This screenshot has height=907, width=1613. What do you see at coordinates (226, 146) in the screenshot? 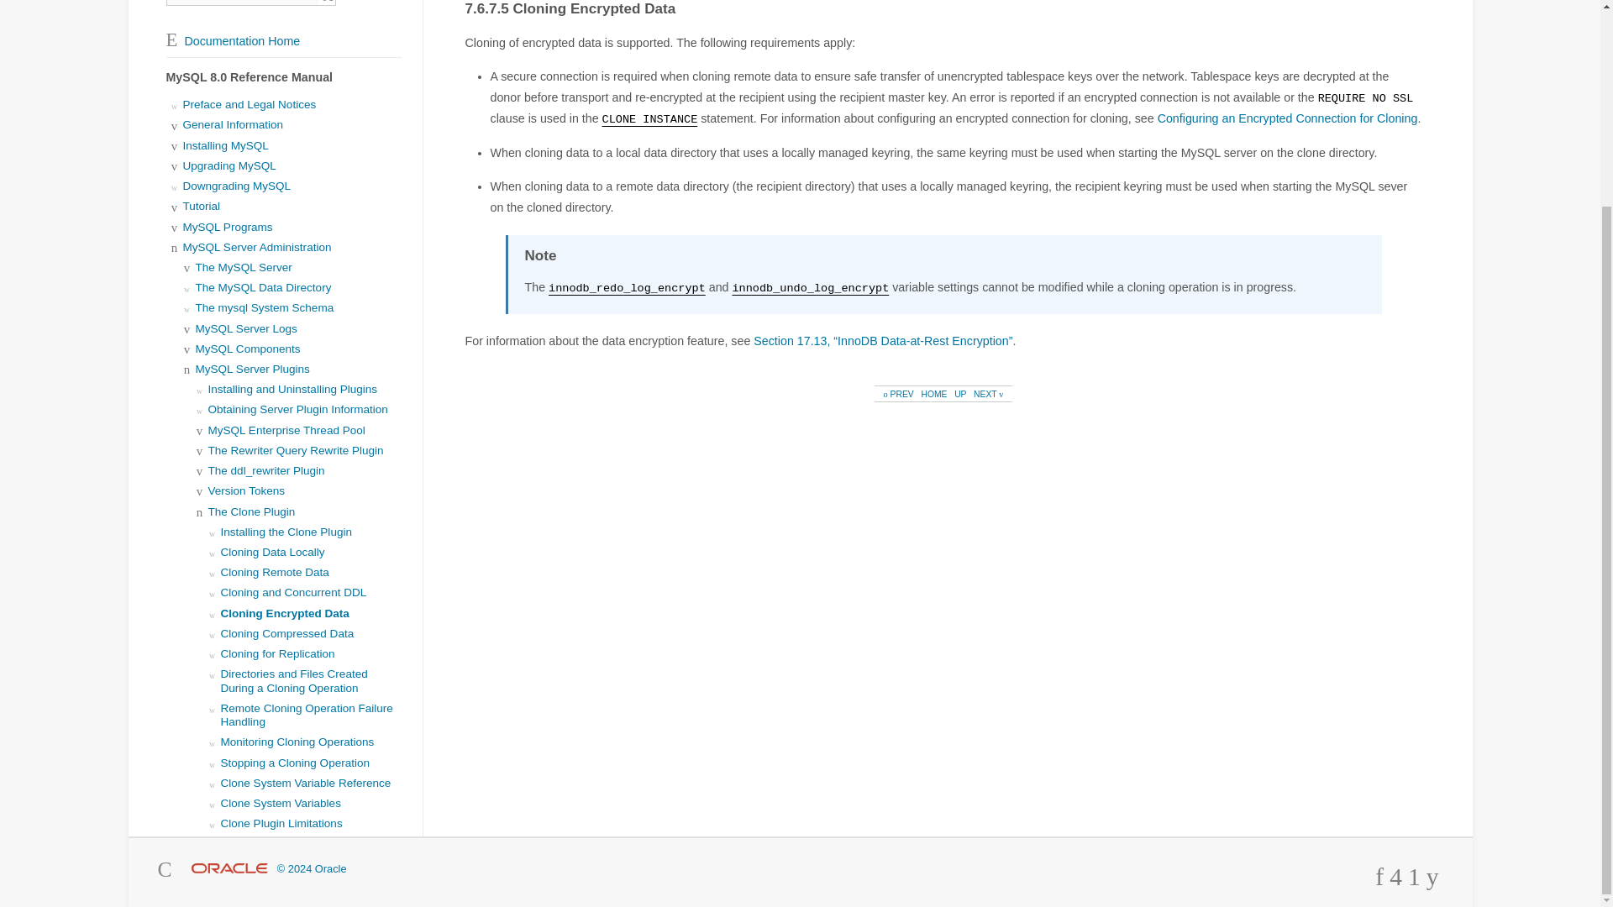
I see `Installing MySQL` at bounding box center [226, 146].